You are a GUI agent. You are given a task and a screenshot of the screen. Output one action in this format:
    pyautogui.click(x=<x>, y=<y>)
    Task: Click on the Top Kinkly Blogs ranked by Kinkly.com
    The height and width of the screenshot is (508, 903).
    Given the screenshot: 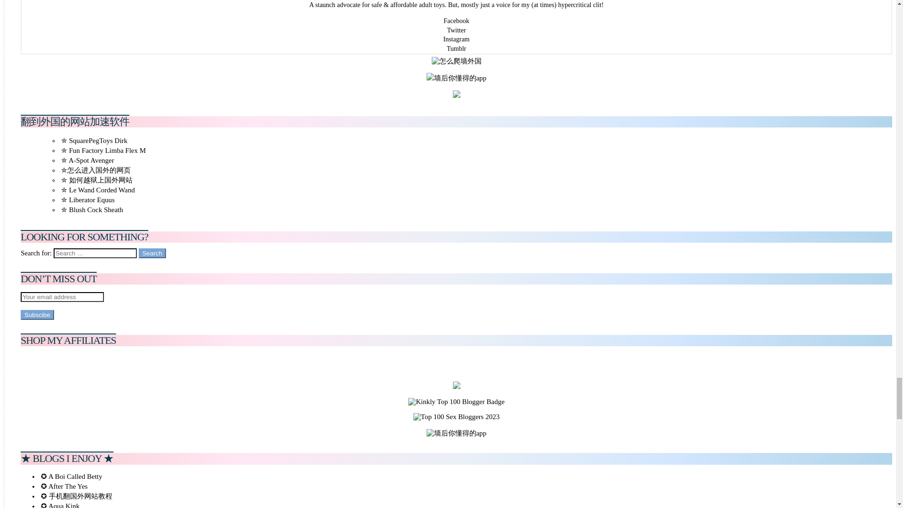 What is the action you would take?
    pyautogui.click(x=456, y=402)
    